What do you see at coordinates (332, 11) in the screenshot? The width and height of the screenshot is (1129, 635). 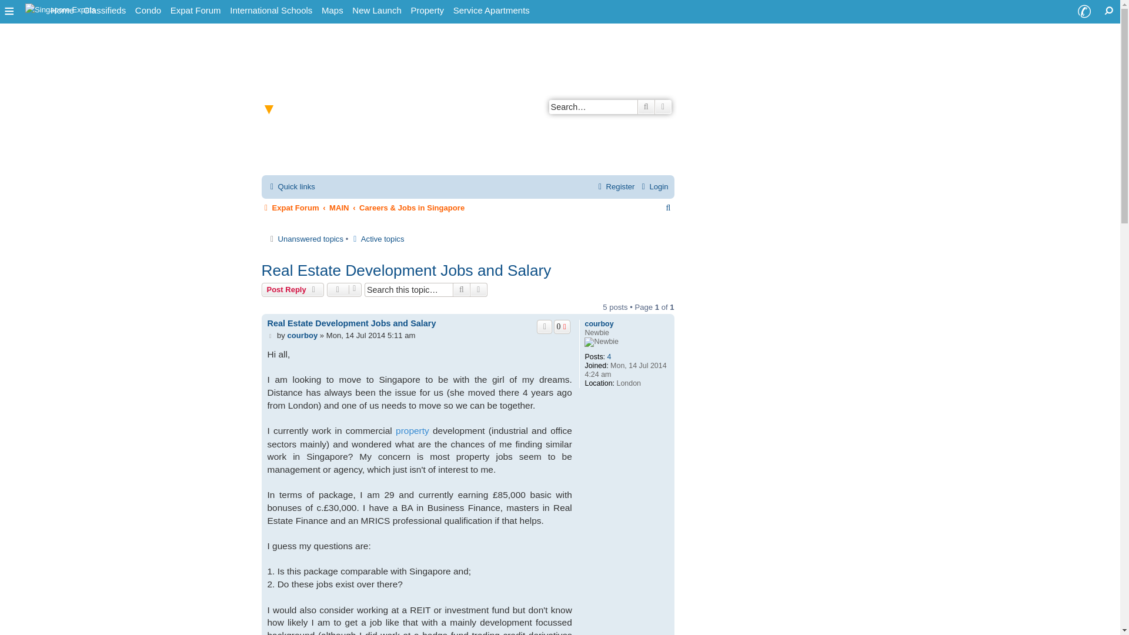 I see `Singapore Street Maps` at bounding box center [332, 11].